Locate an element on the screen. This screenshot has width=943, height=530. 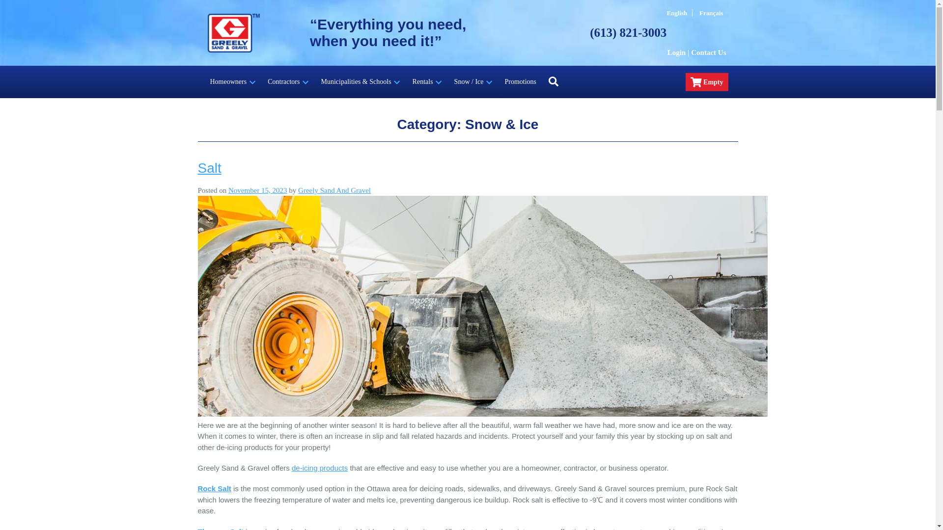
English is located at coordinates (677, 13).